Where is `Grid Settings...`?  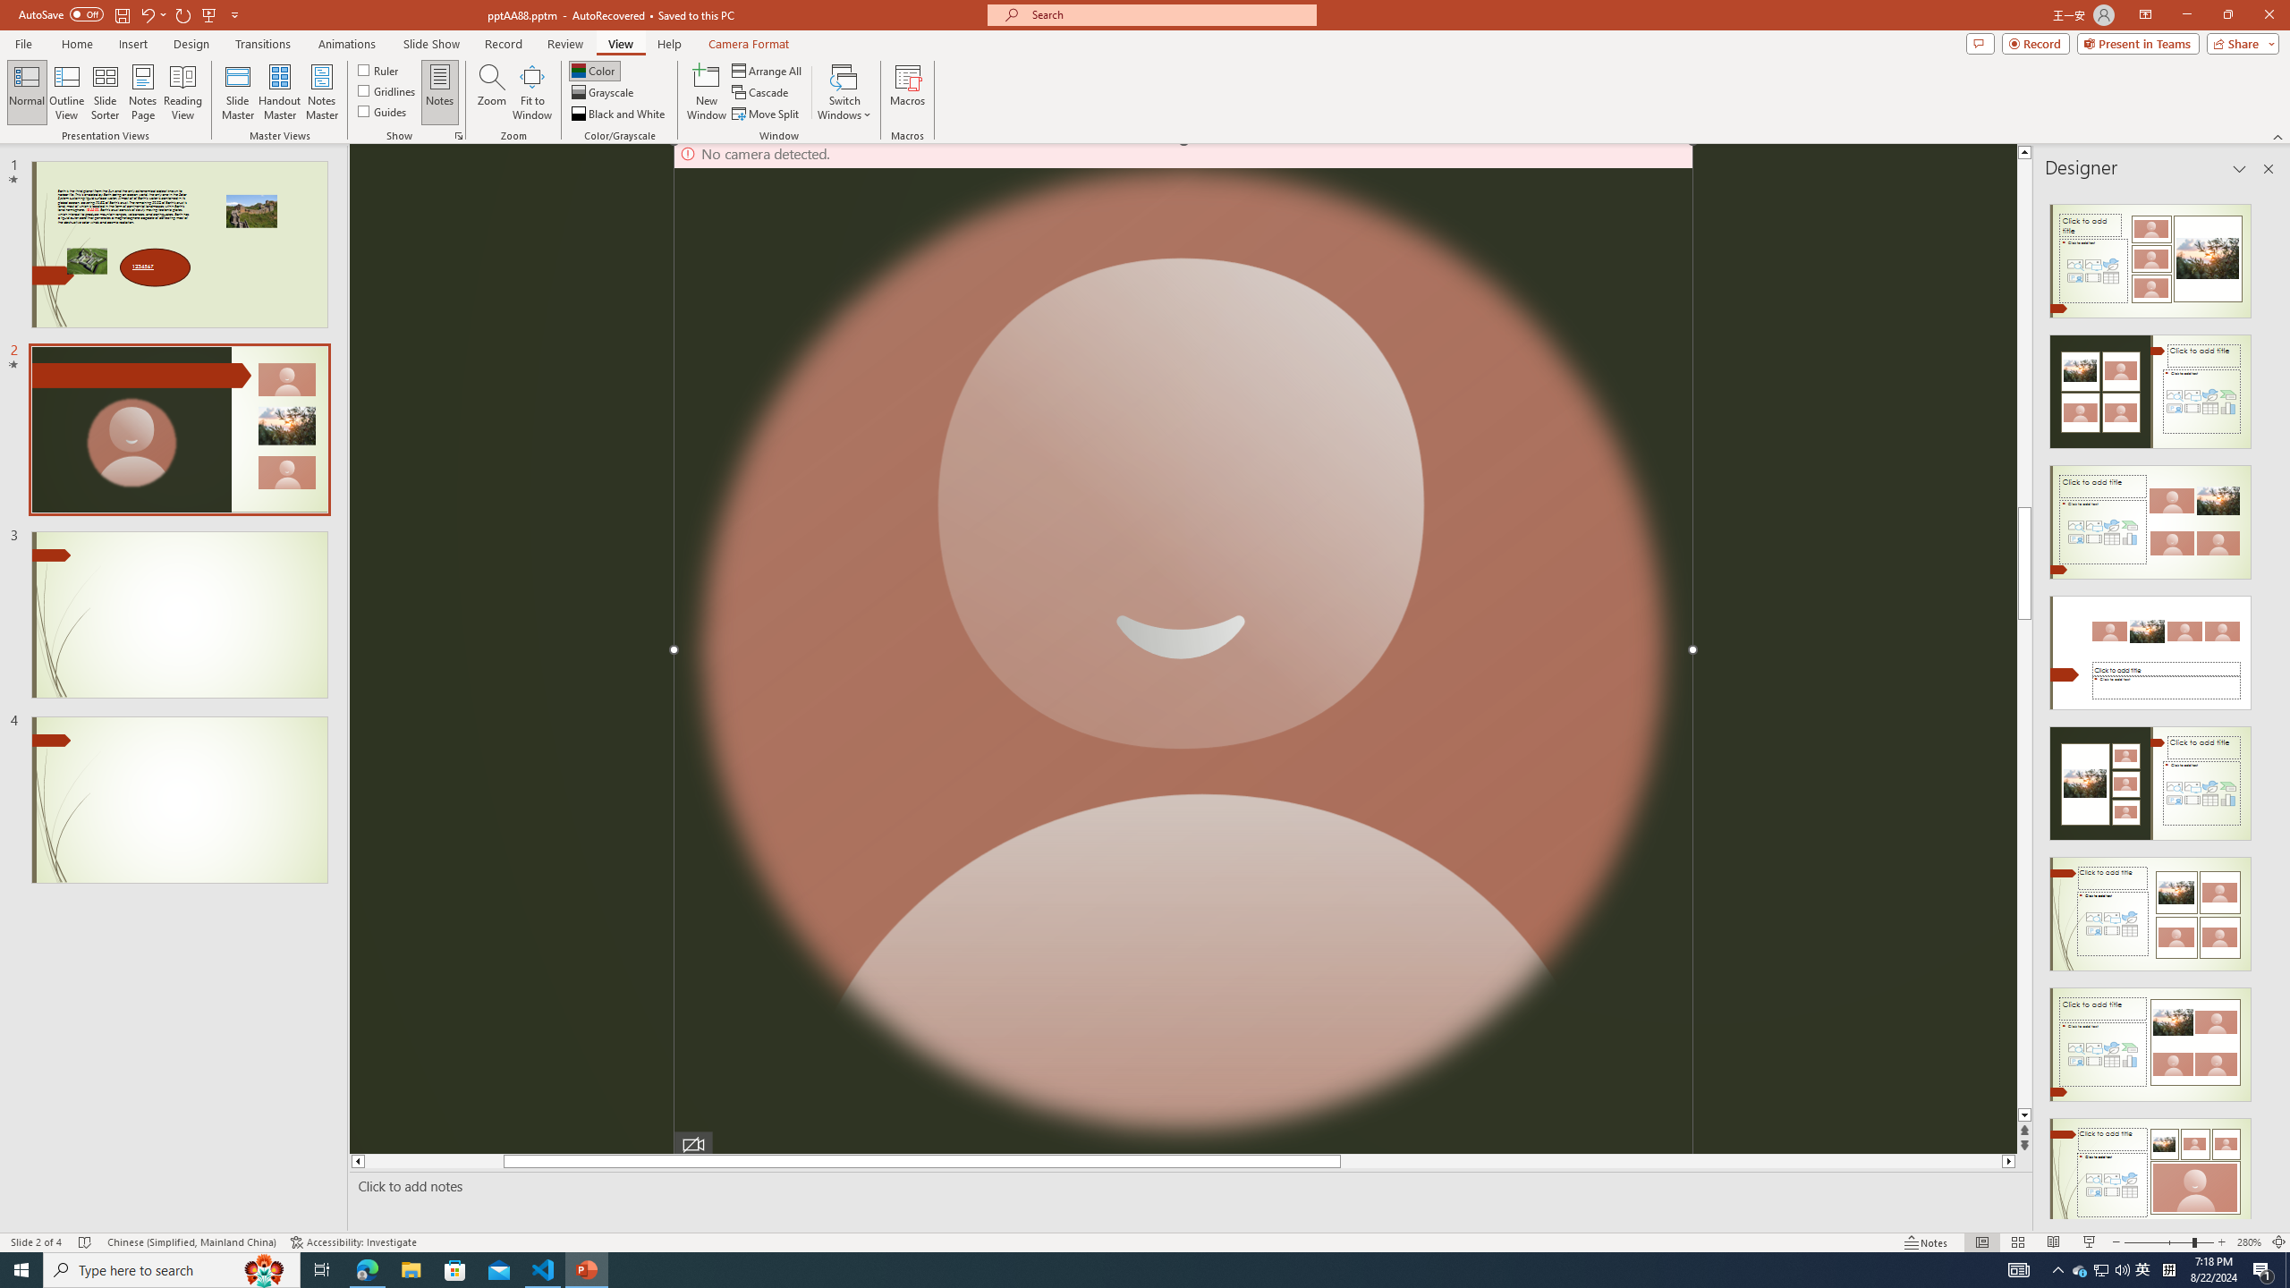 Grid Settings... is located at coordinates (459, 136).